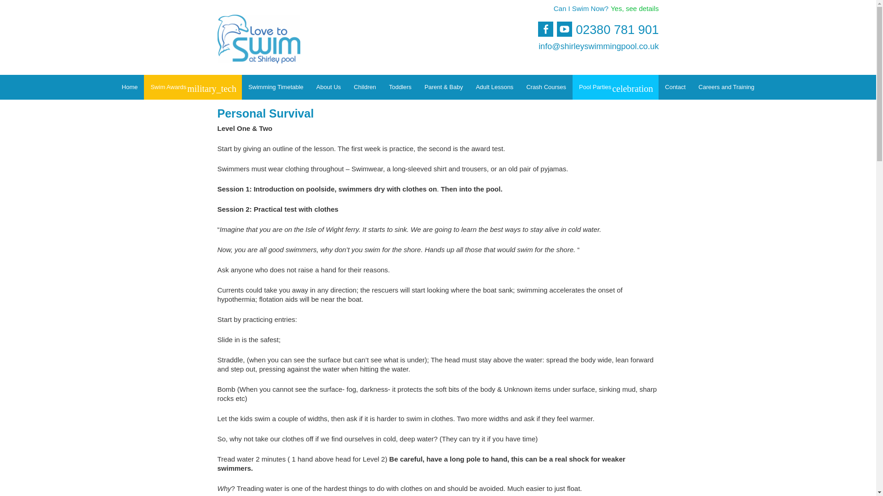 The width and height of the screenshot is (883, 496). I want to click on About Us, so click(328, 87).